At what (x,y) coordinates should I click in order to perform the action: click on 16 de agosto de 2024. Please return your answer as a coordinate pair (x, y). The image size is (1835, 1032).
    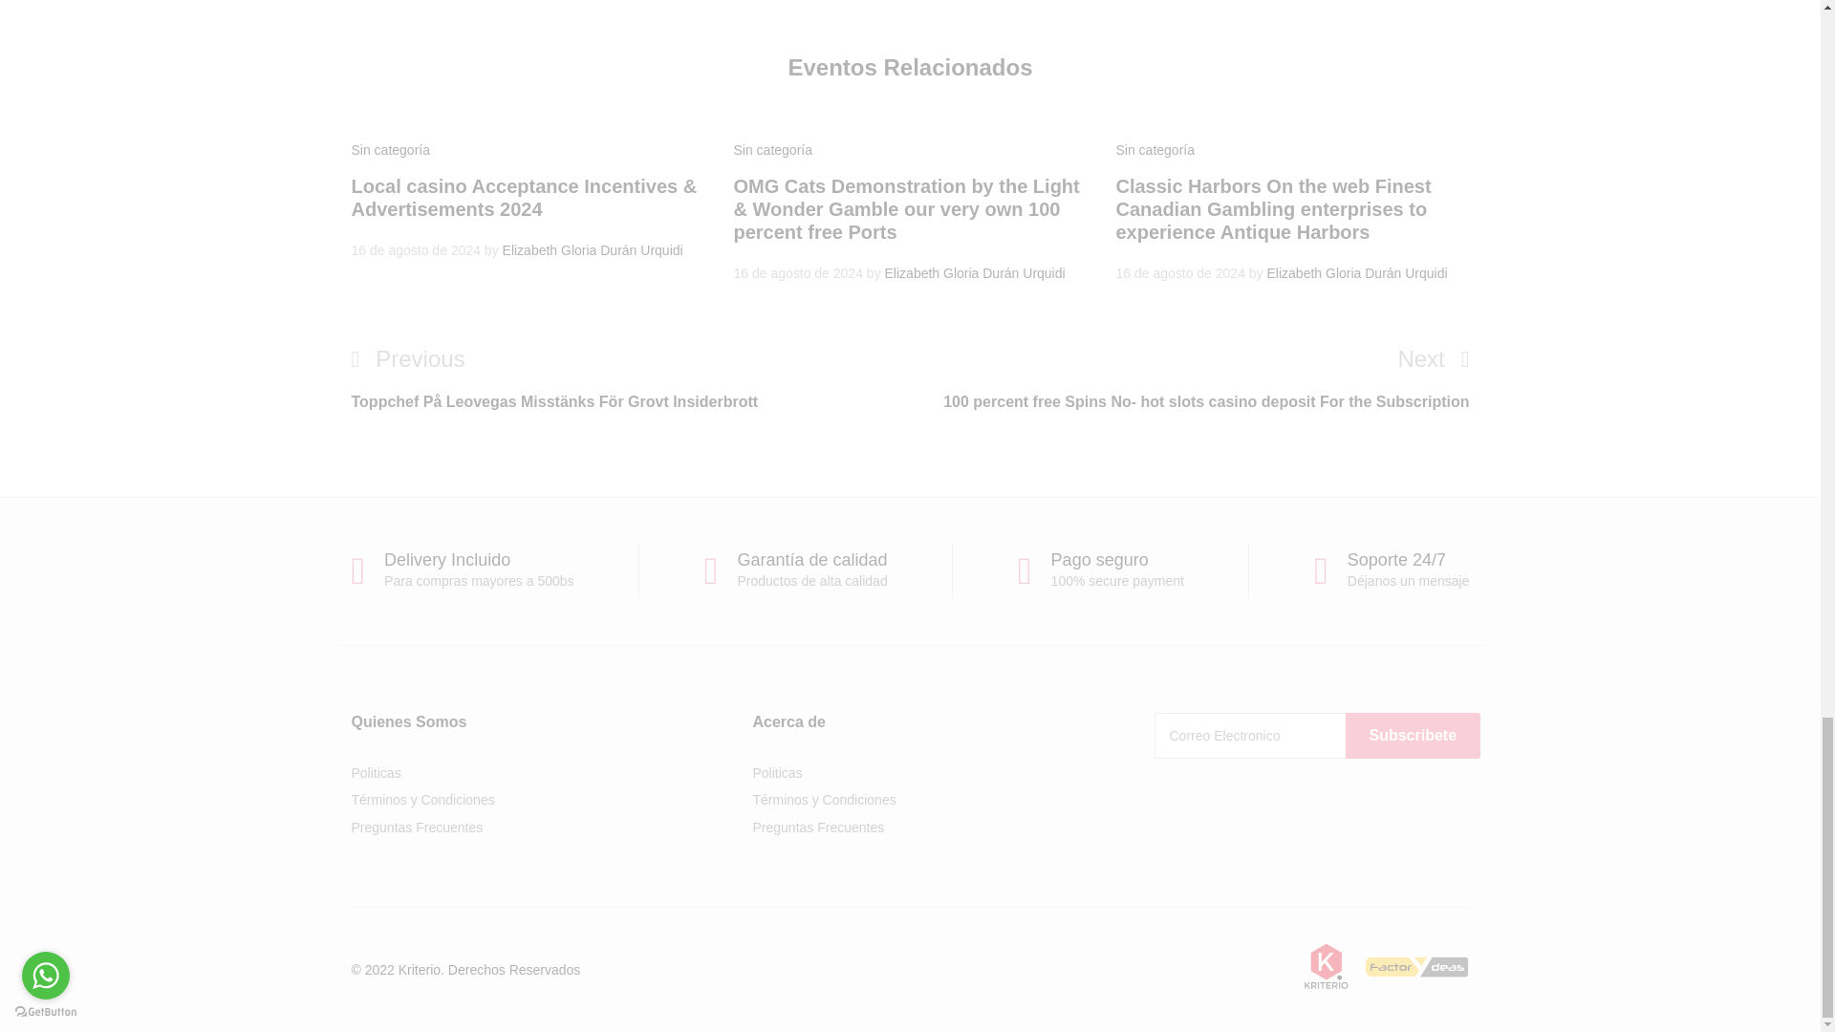
    Looking at the image, I should click on (1179, 272).